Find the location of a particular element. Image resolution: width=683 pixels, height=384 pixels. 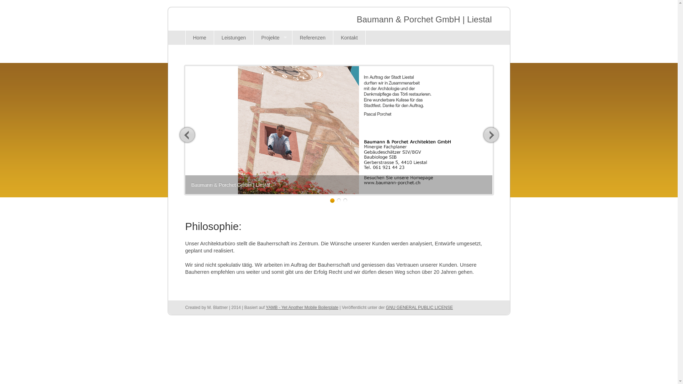

Next is located at coordinates (491, 135).